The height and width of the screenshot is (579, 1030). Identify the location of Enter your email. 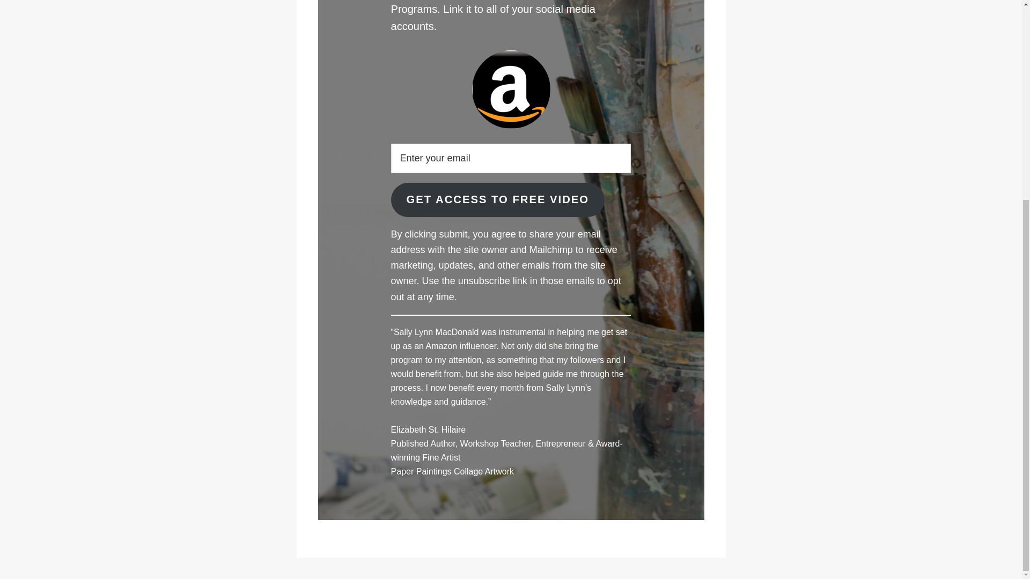
(511, 158).